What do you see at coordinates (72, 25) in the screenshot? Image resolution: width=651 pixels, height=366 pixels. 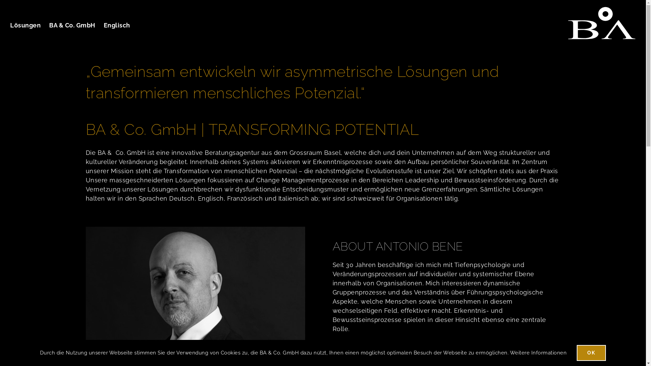 I see `BA & Co. GmbH` at bounding box center [72, 25].